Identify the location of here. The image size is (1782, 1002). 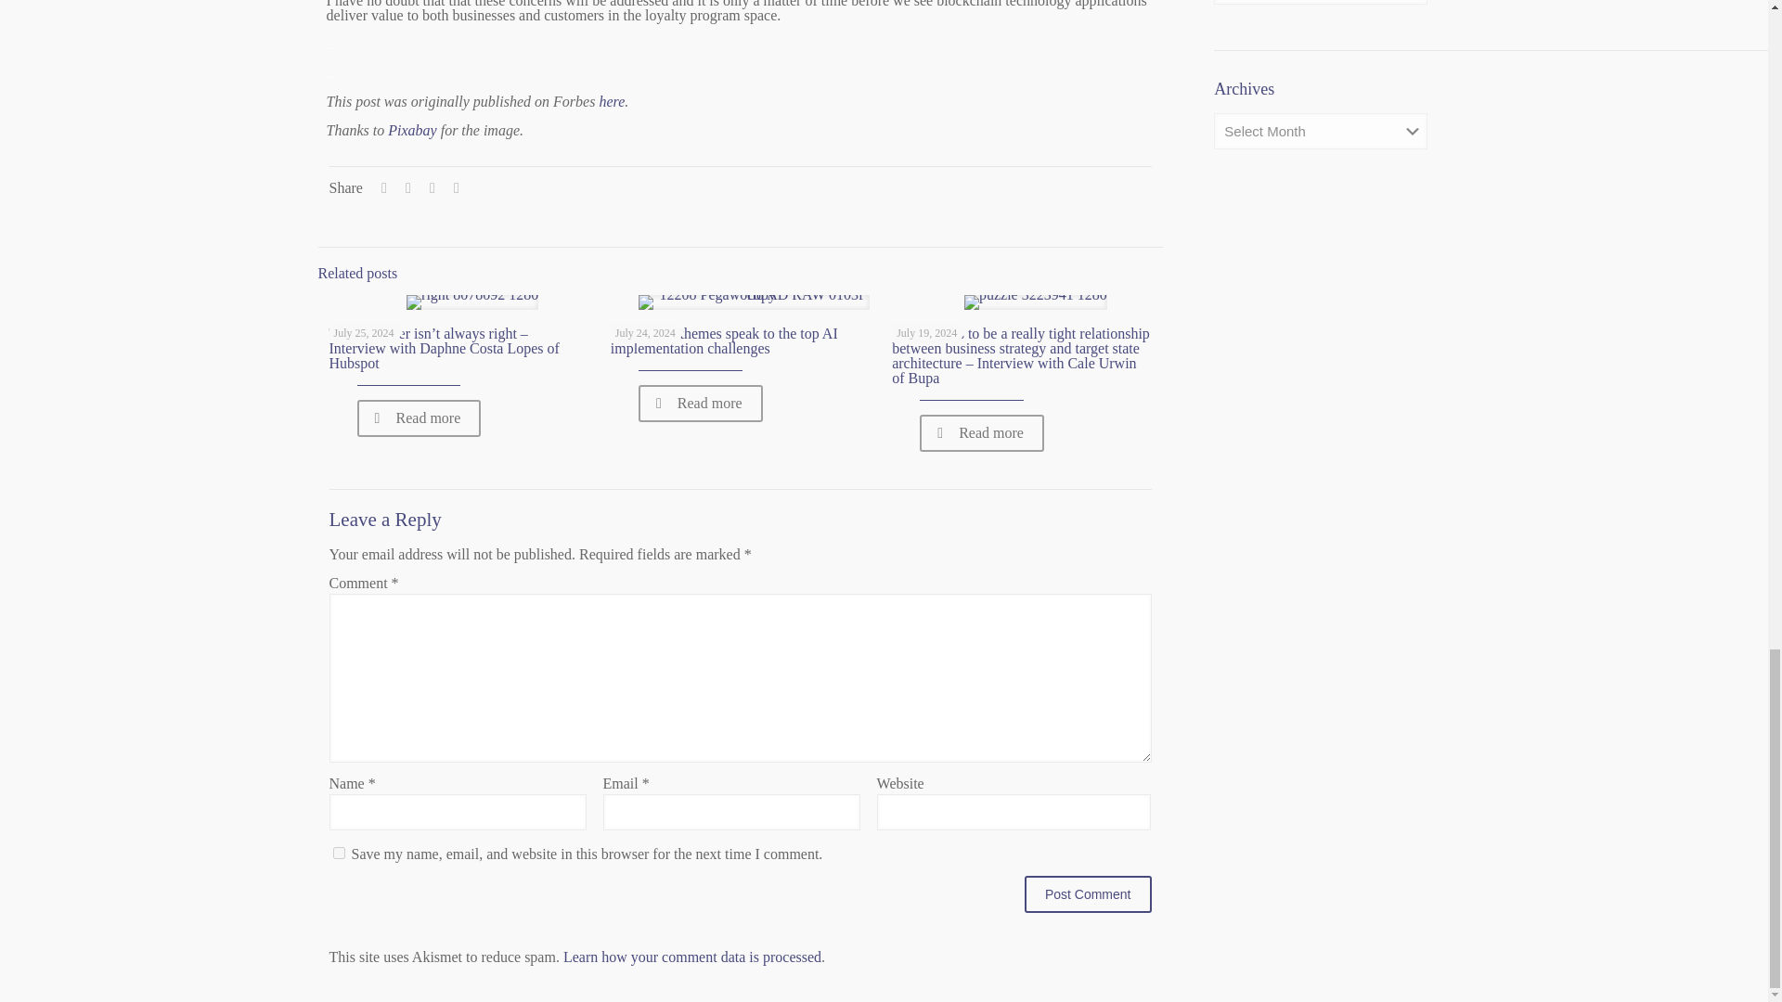
(612, 101).